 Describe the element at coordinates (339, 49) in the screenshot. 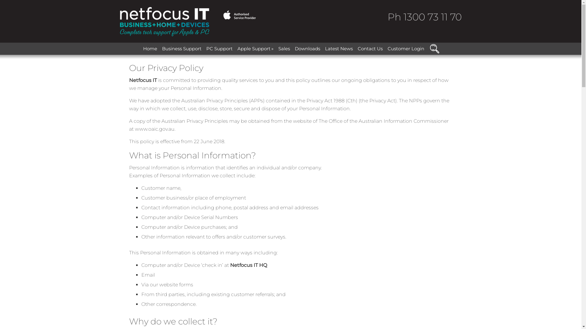

I see `Latest News` at that location.